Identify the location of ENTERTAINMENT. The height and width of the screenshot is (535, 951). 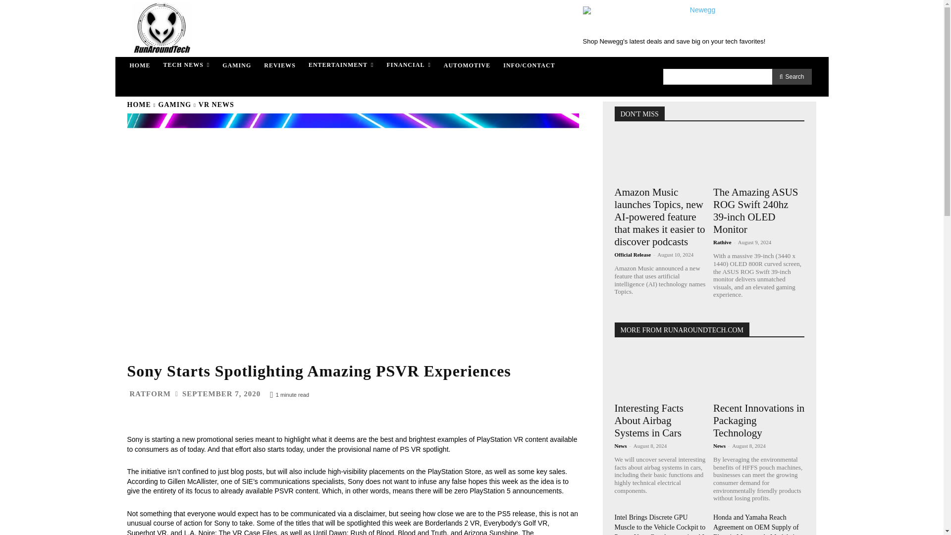
(341, 65).